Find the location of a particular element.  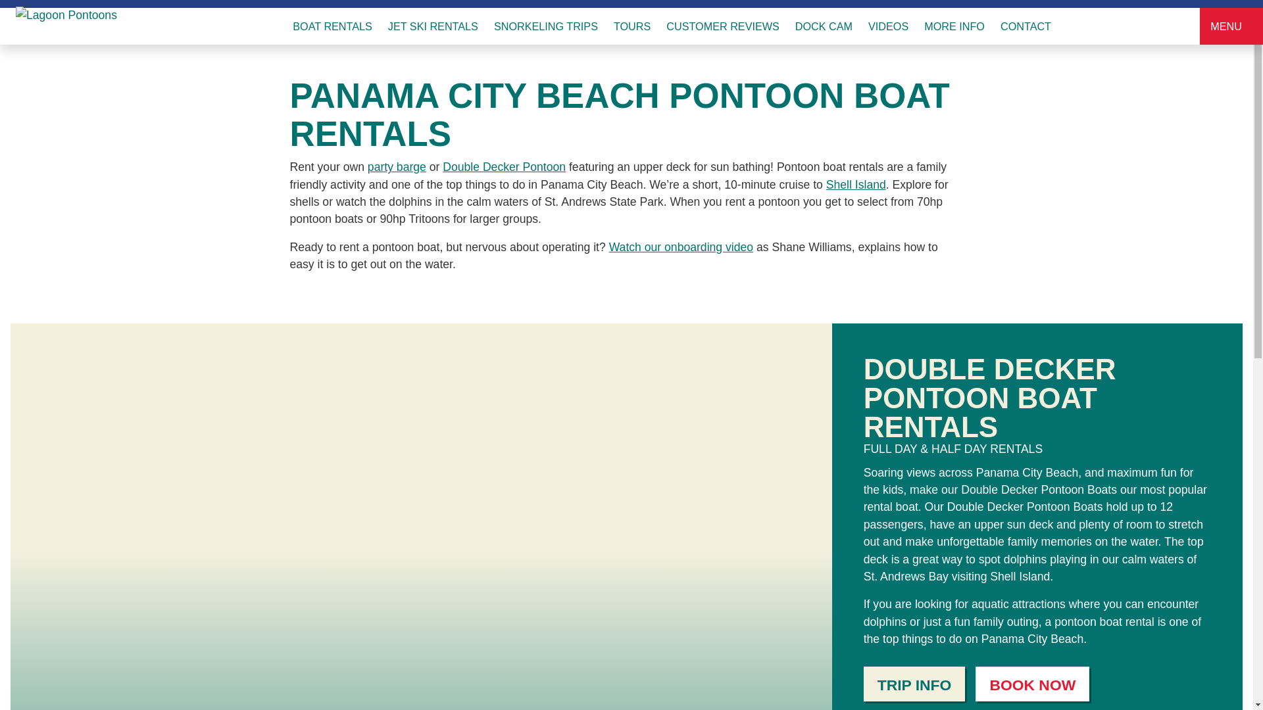

Videos is located at coordinates (888, 26).